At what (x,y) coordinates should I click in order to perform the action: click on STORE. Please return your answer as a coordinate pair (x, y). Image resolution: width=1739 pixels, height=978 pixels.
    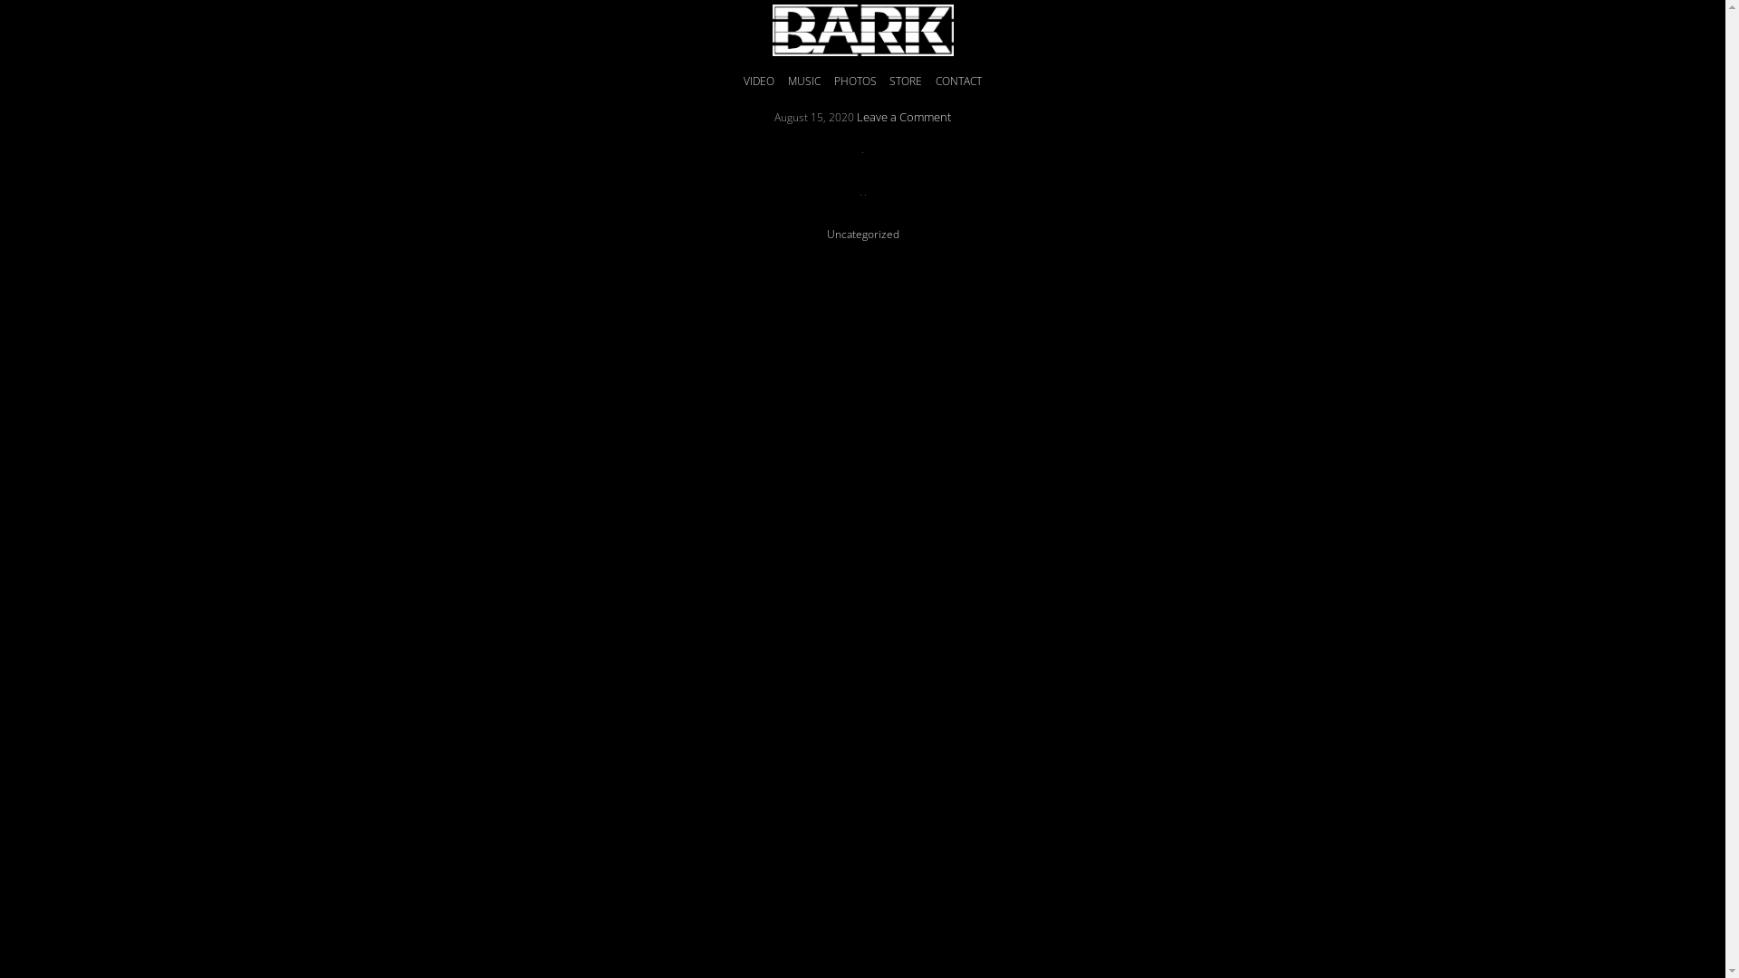
    Looking at the image, I should click on (906, 81).